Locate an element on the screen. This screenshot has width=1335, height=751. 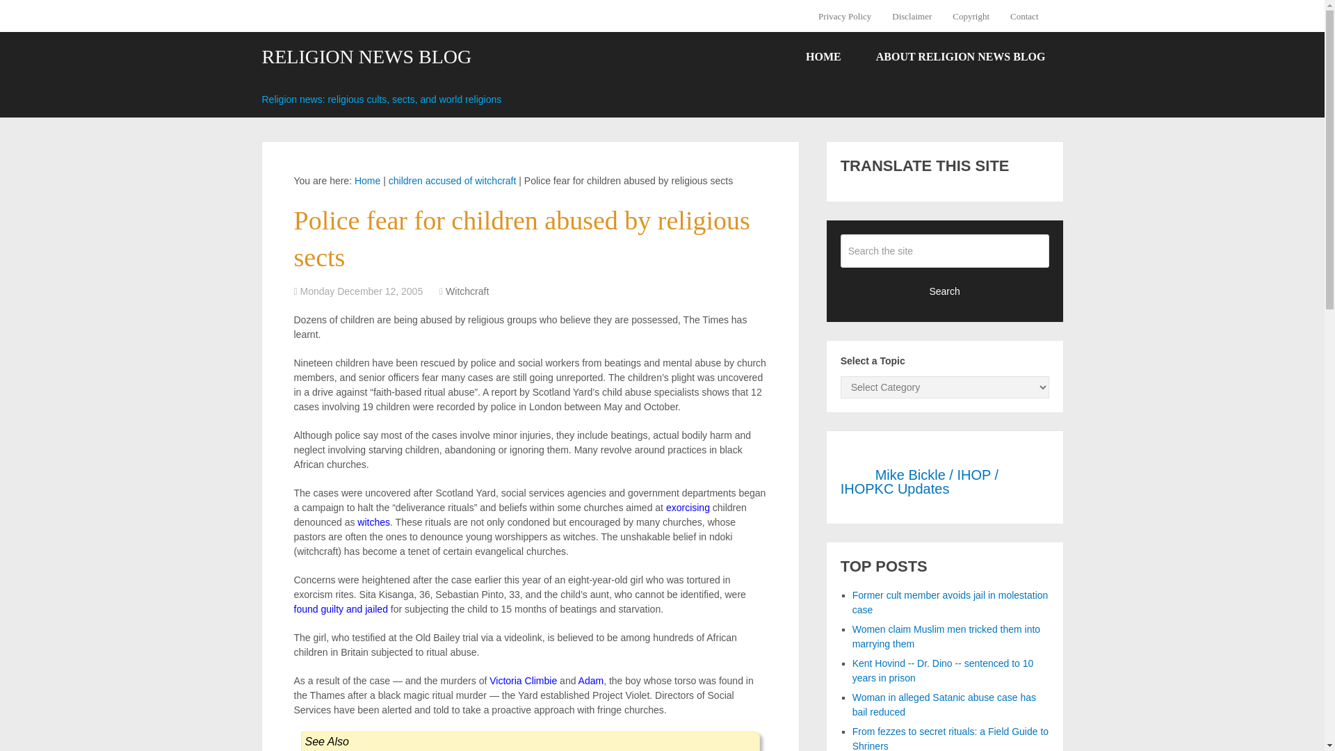
witches is located at coordinates (373, 522).